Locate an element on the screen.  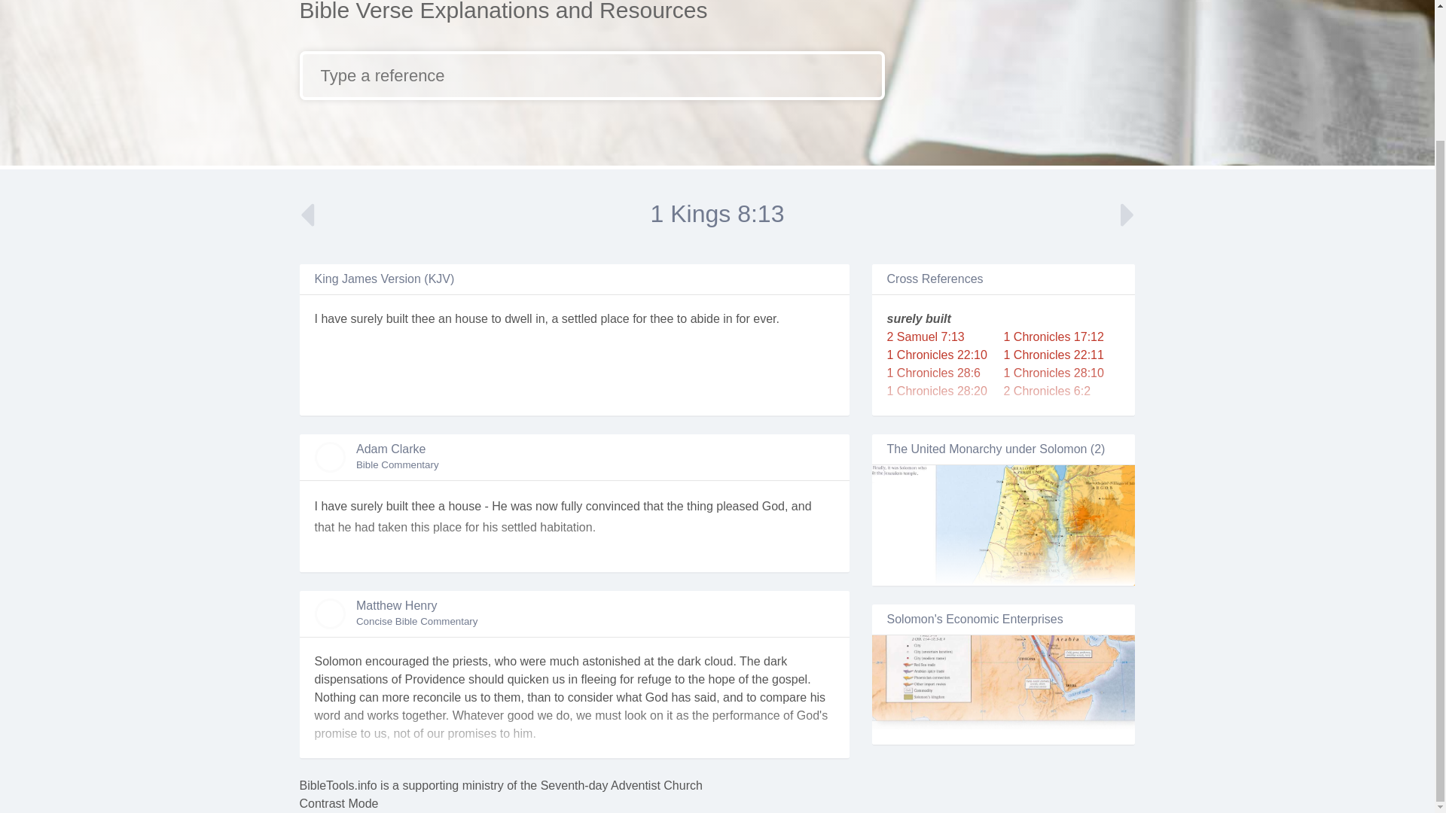
for is located at coordinates (639, 318).